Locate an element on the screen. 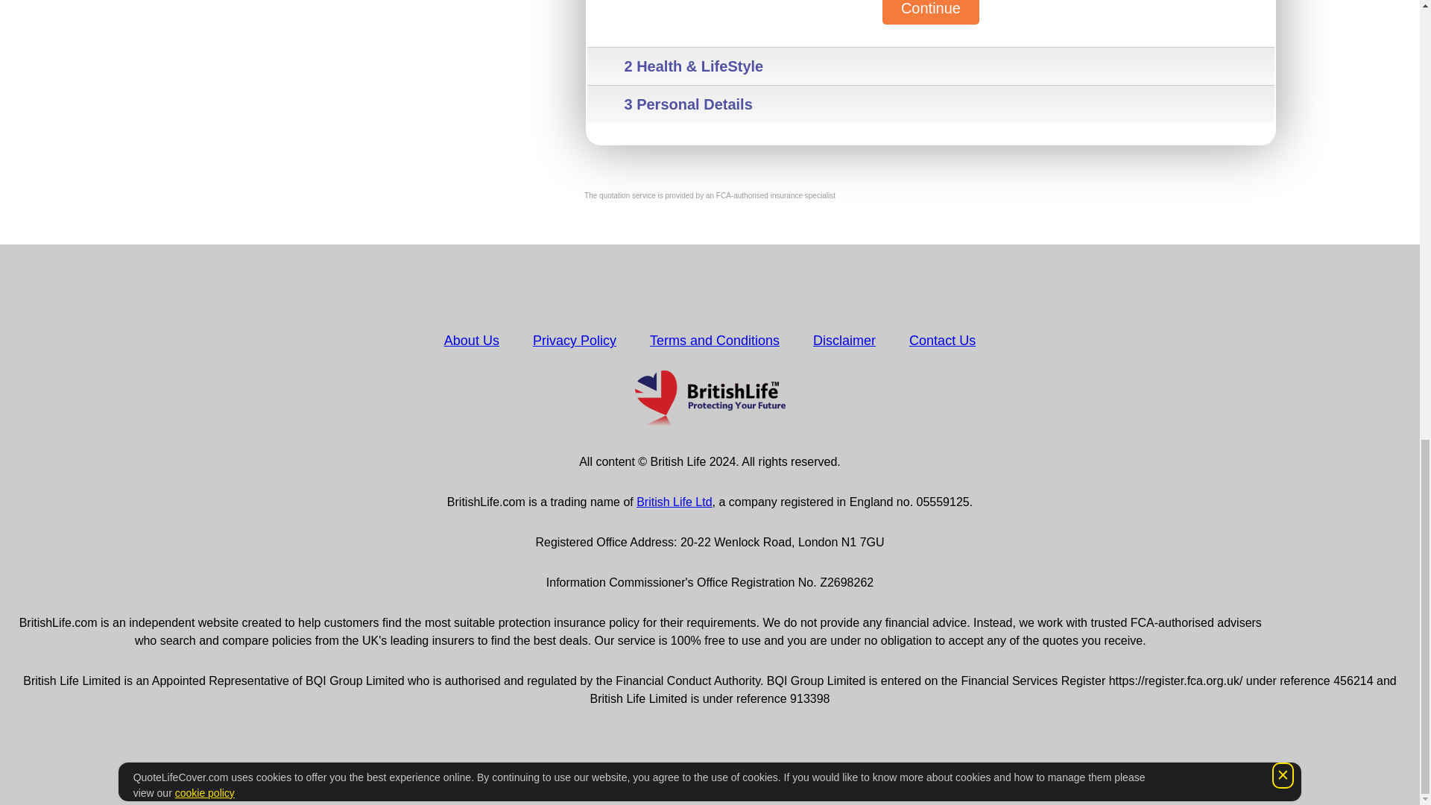 This screenshot has height=805, width=1431. Disclaimer is located at coordinates (844, 340).